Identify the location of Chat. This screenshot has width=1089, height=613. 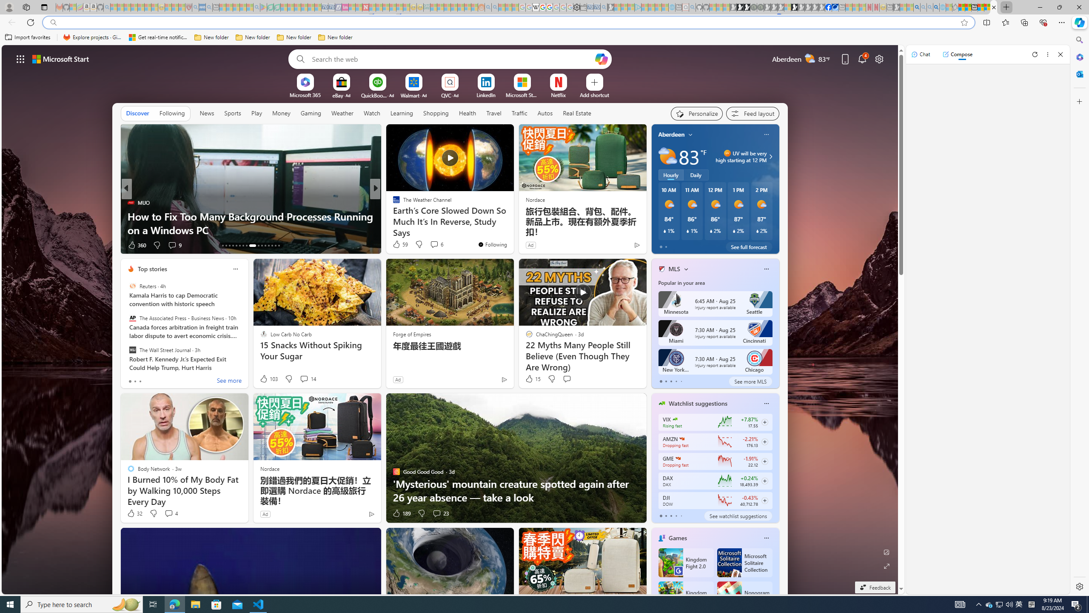
(921, 54).